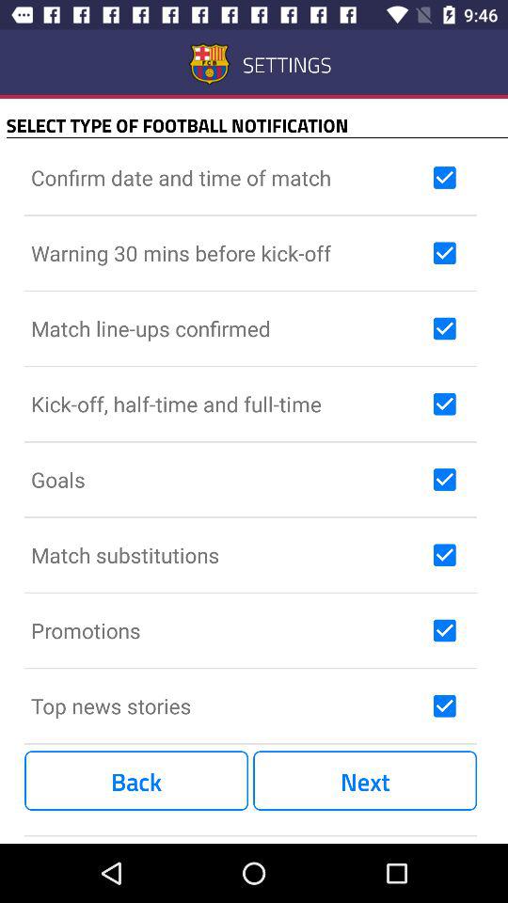  What do you see at coordinates (444, 328) in the screenshot?
I see `toggle select option` at bounding box center [444, 328].